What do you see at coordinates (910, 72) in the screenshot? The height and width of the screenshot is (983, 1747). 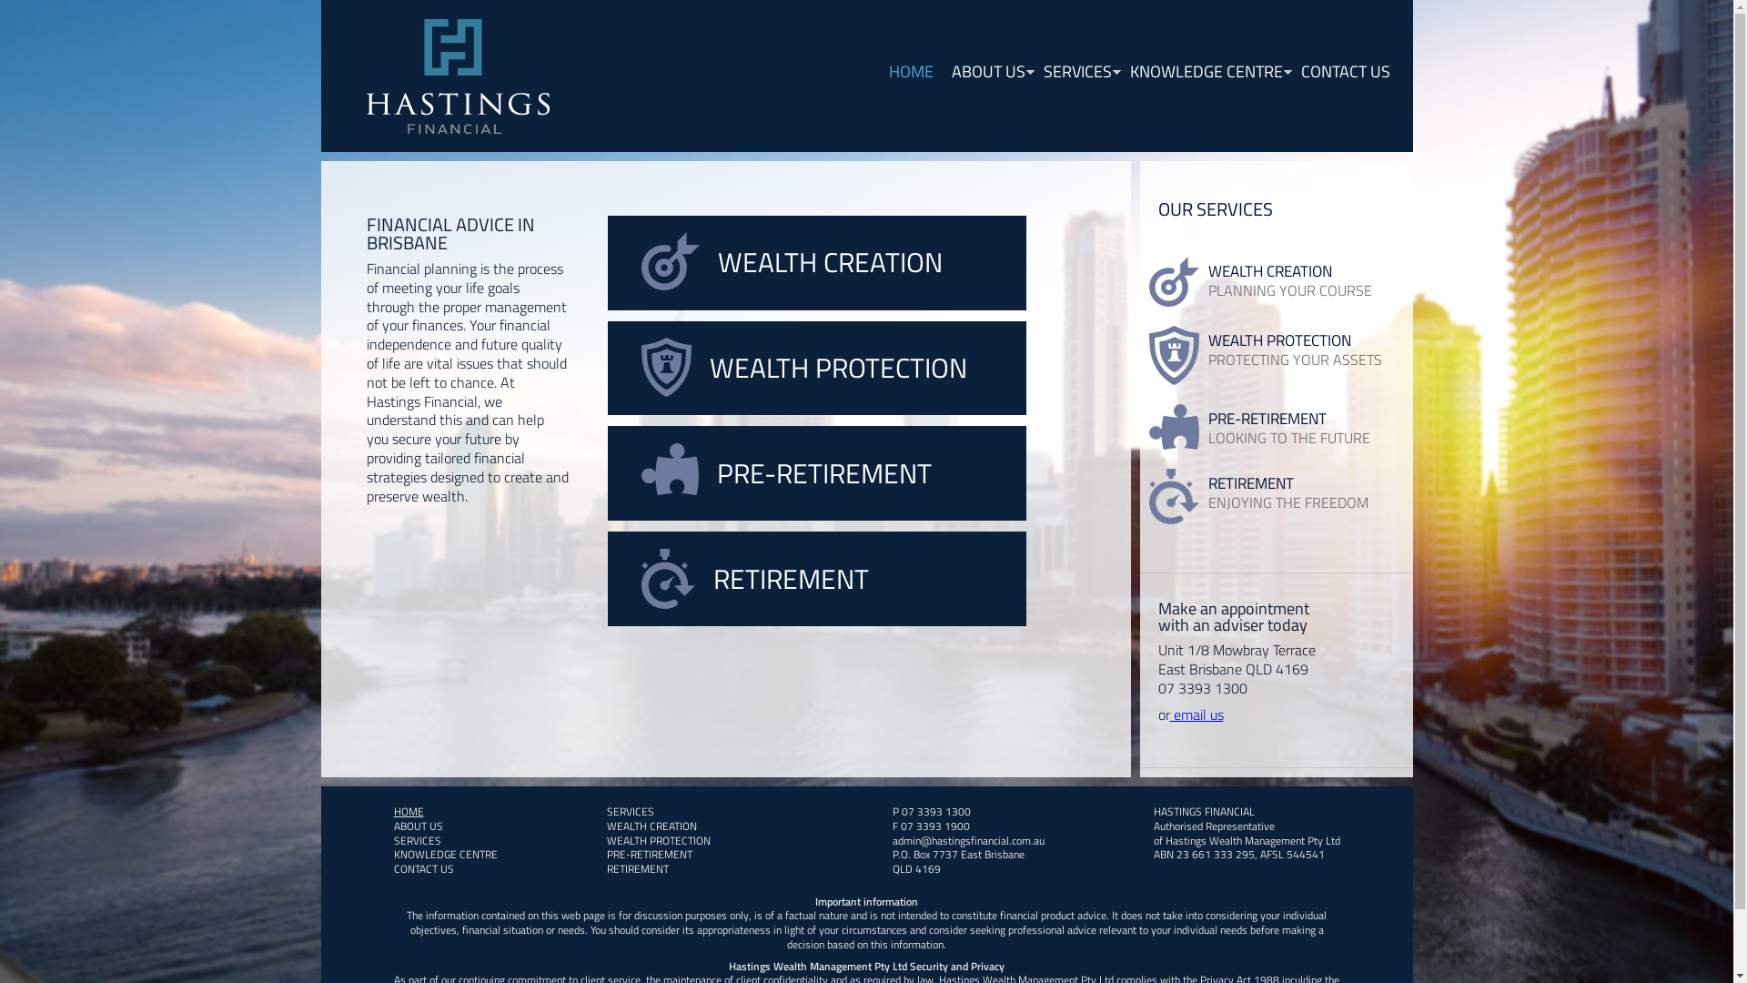 I see `HOME` at bounding box center [910, 72].